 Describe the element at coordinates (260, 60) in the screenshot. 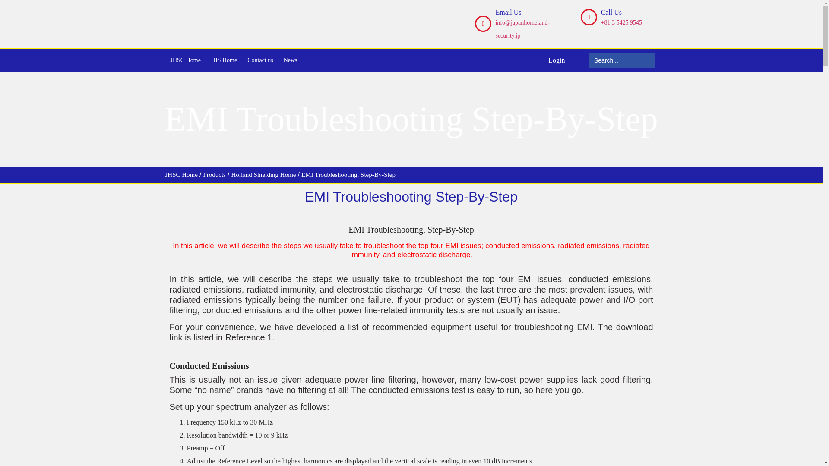

I see `Contact us` at that location.